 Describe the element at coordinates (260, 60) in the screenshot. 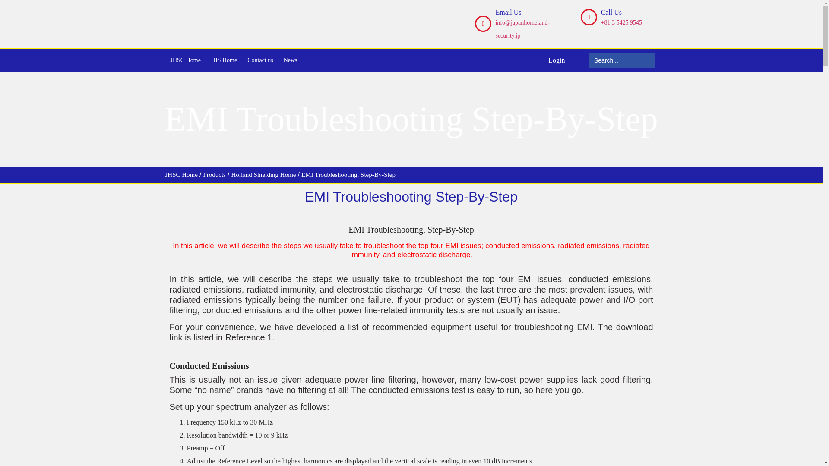

I see `Contact us` at that location.